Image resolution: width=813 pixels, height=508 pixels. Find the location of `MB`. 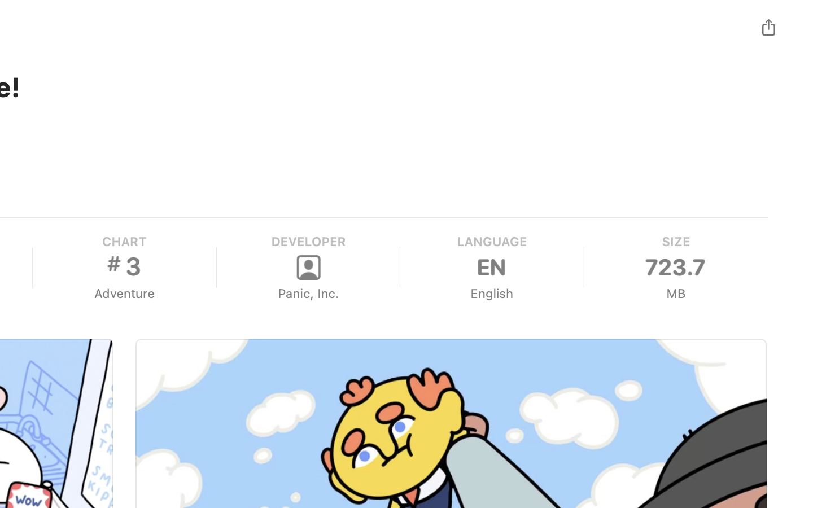

MB is located at coordinates (675, 294).